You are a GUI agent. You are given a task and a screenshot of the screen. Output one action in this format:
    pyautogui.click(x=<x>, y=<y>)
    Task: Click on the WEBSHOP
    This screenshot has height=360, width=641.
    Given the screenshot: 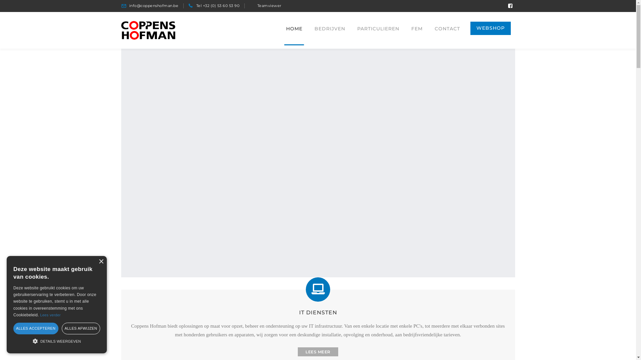 What is the action you would take?
    pyautogui.click(x=490, y=28)
    